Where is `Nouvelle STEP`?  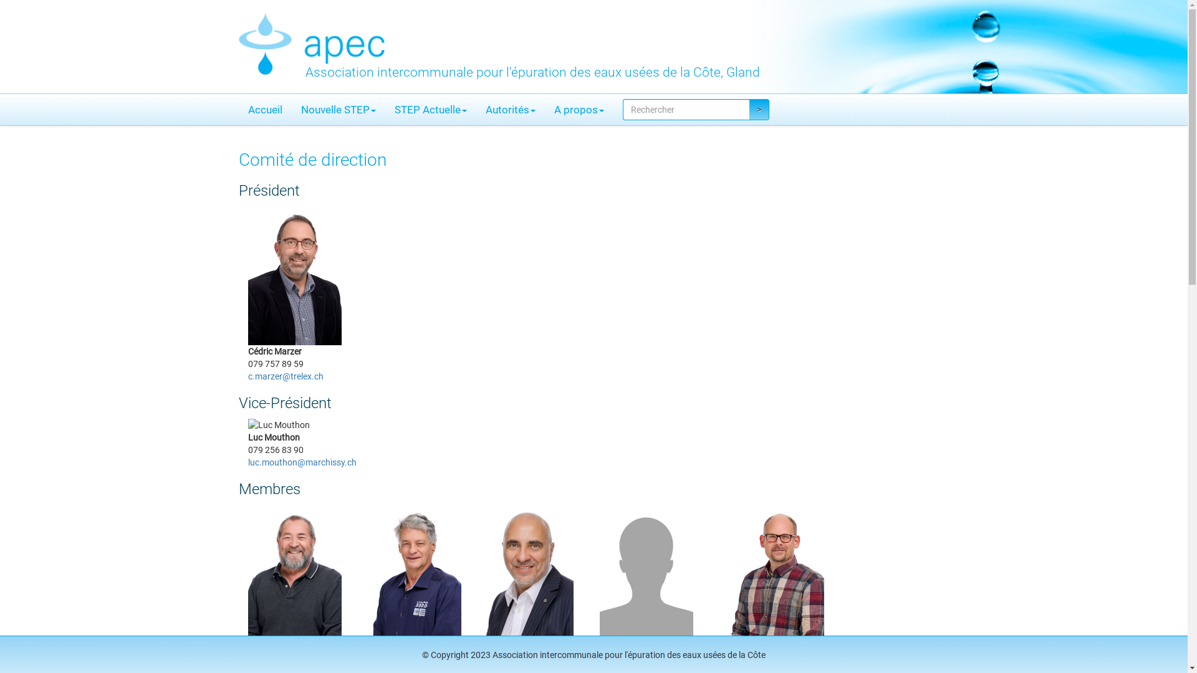 Nouvelle STEP is located at coordinates (339, 110).